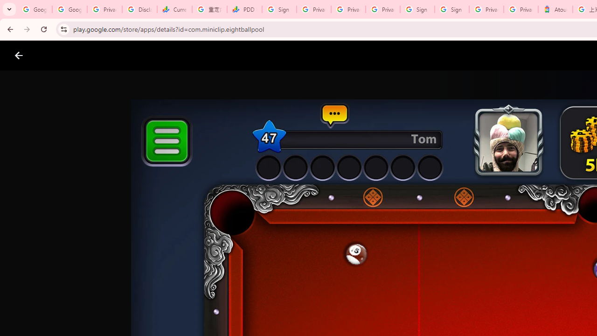 Image resolution: width=597 pixels, height=336 pixels. What do you see at coordinates (317, 273) in the screenshot?
I see `Miniclip.com` at bounding box center [317, 273].